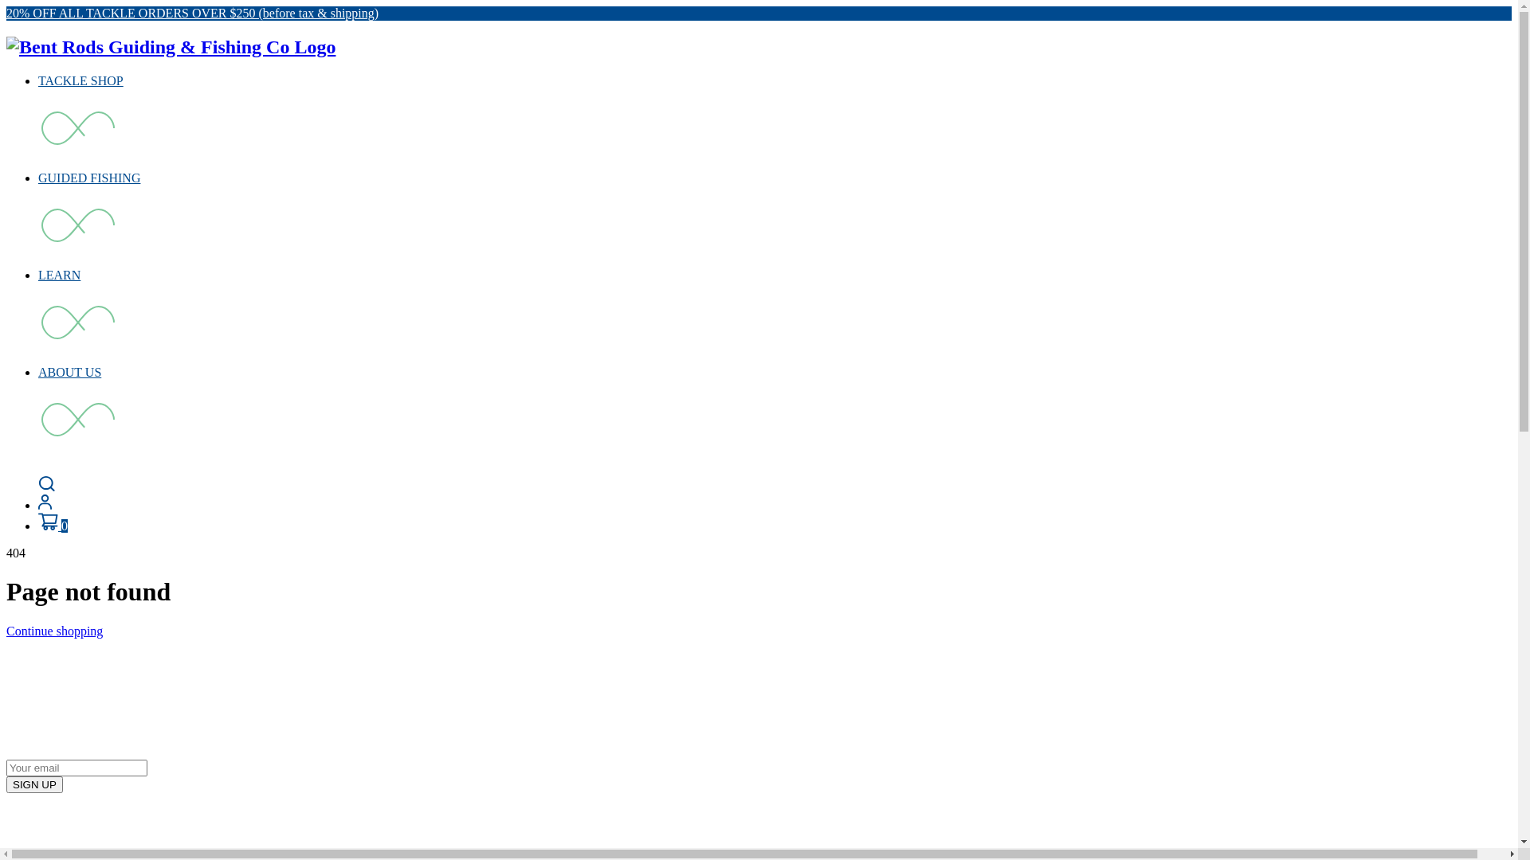  Describe the element at coordinates (70, 373) in the screenshot. I see `ABOUT US` at that location.